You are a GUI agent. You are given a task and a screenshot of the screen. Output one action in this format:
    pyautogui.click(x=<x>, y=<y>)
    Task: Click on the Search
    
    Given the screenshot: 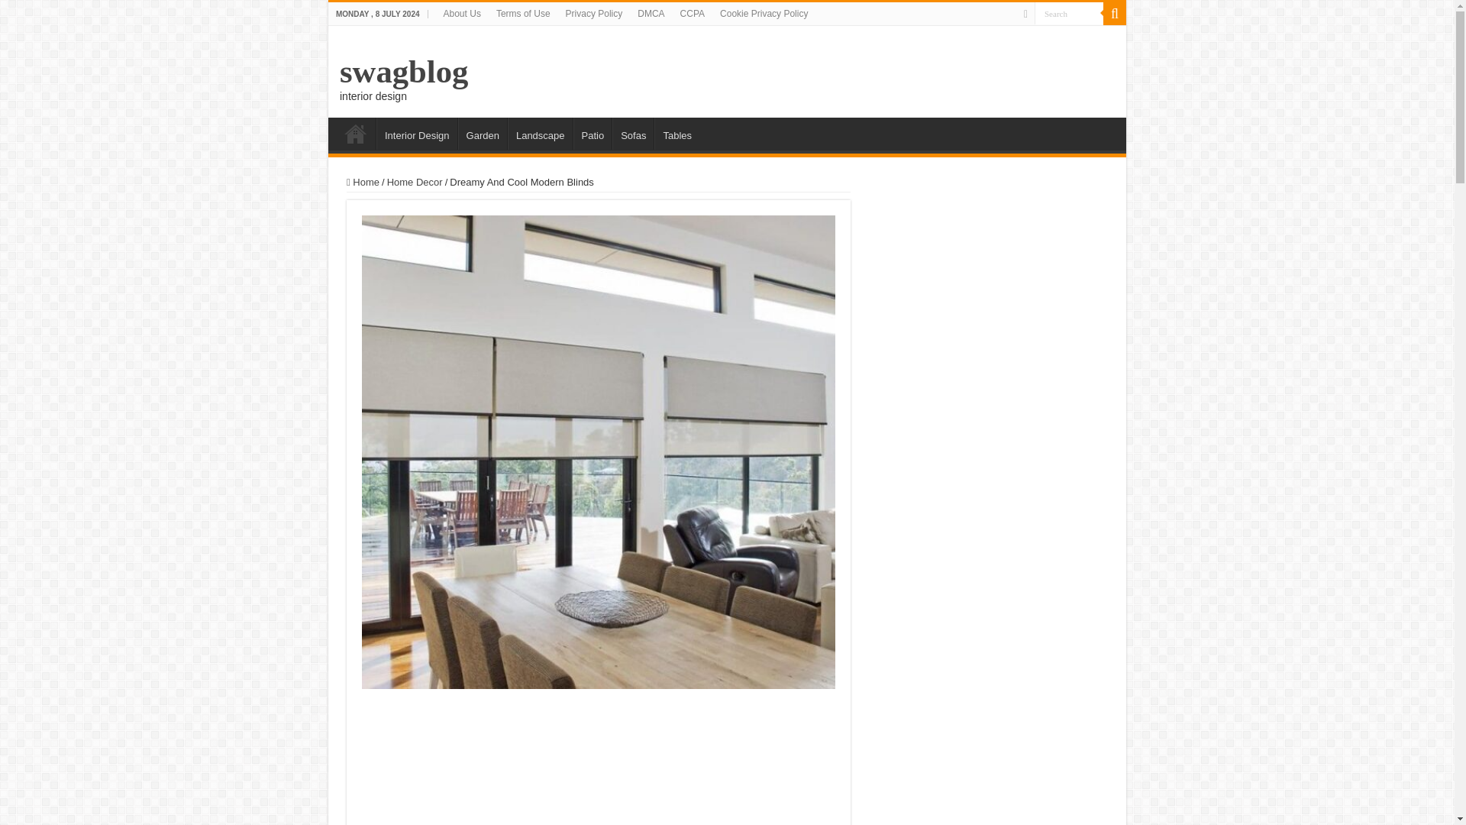 What is the action you would take?
    pyautogui.click(x=1115, y=14)
    